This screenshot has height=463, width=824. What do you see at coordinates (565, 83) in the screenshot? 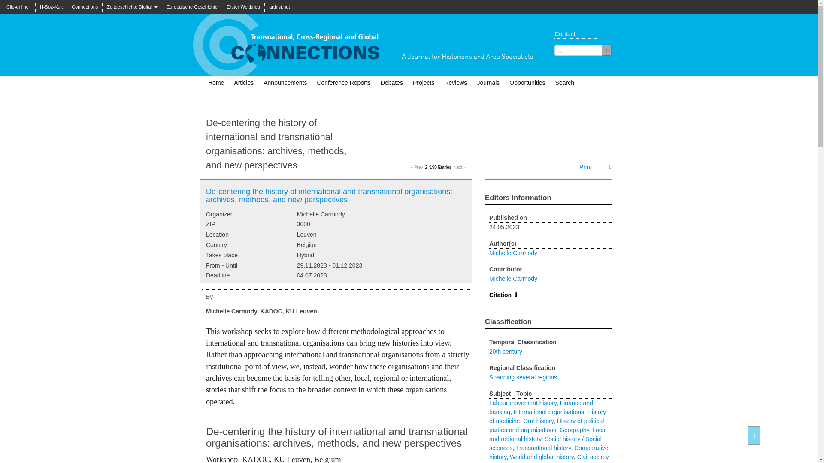
I see `Search` at bounding box center [565, 83].